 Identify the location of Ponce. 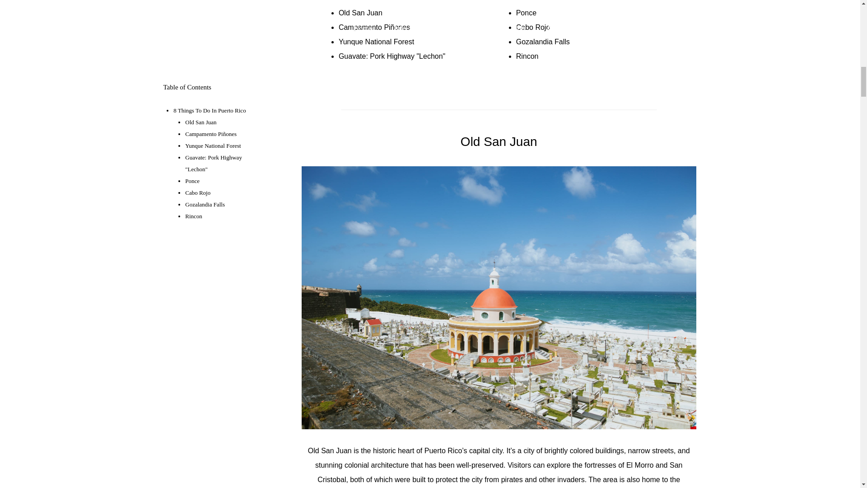
(526, 13).